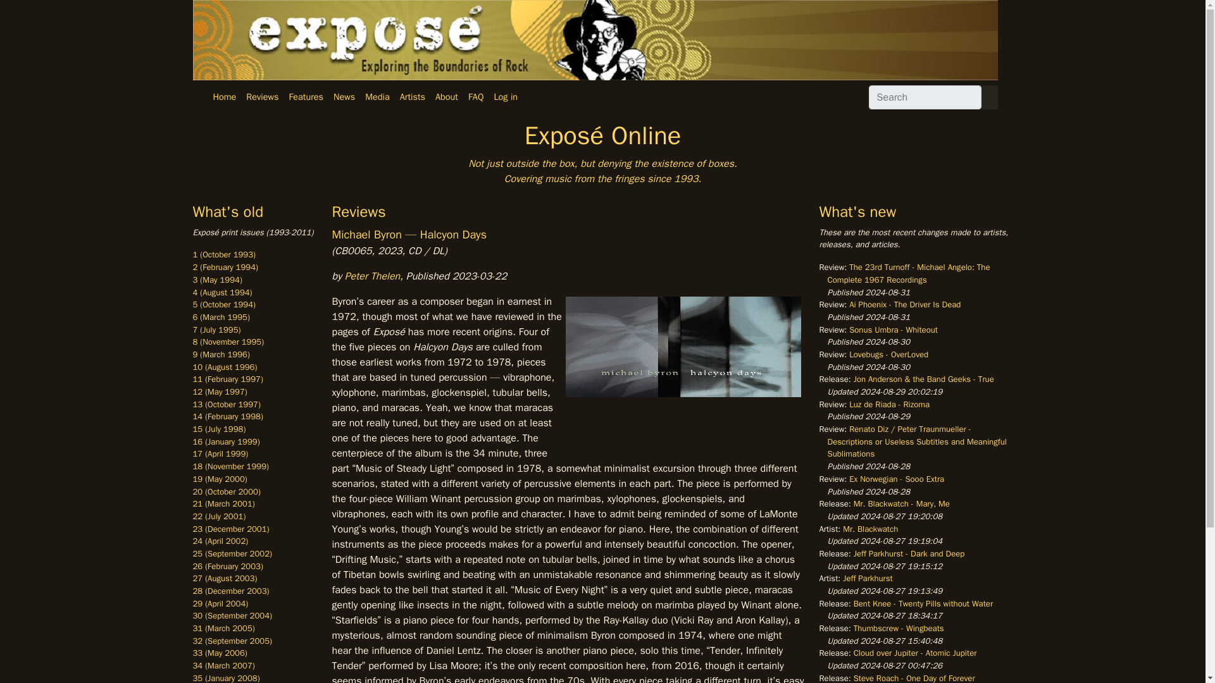 The image size is (1215, 683). Describe the element at coordinates (224, 97) in the screenshot. I see `Home` at that location.